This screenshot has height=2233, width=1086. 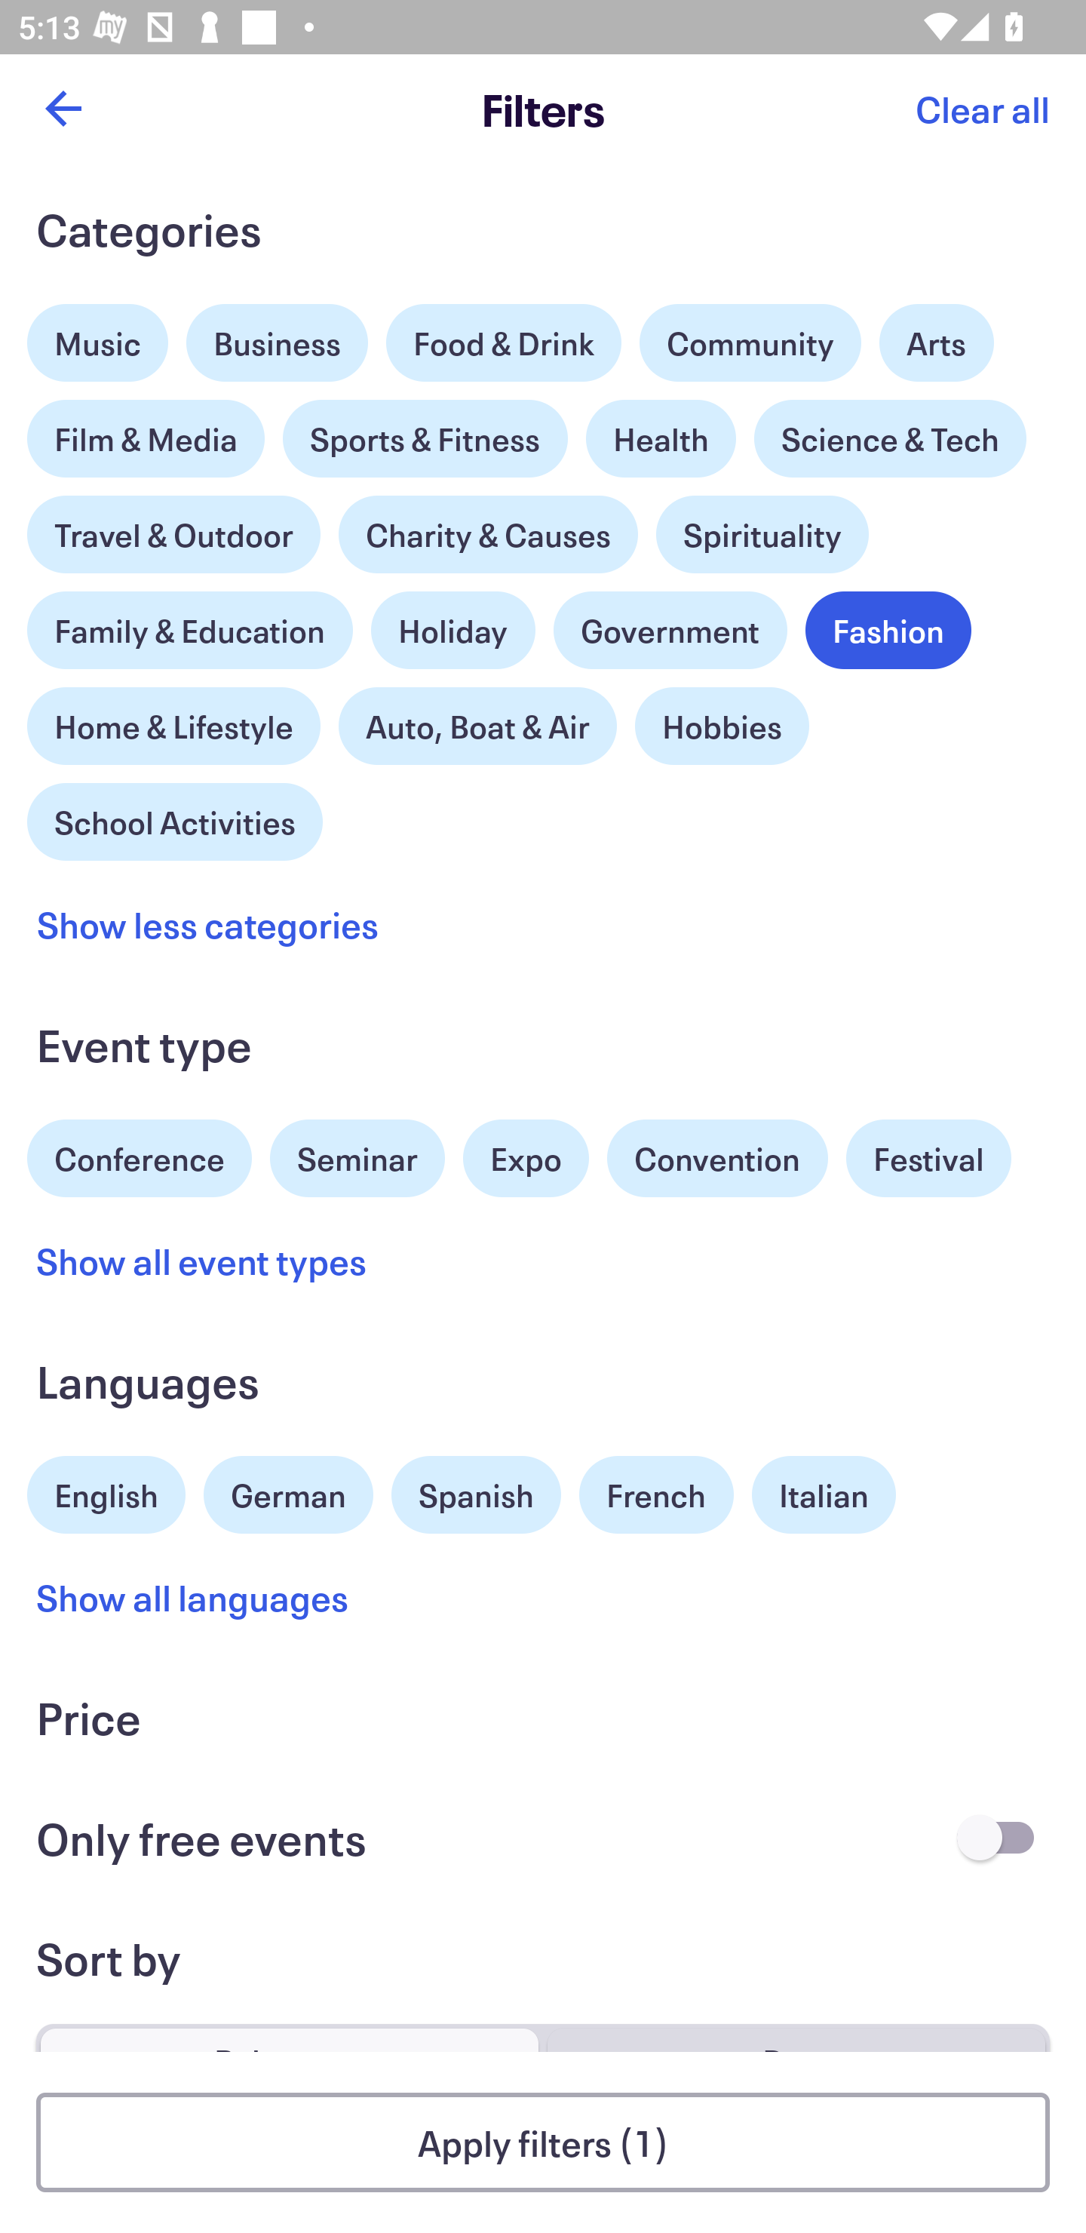 I want to click on Business, so click(x=278, y=342).